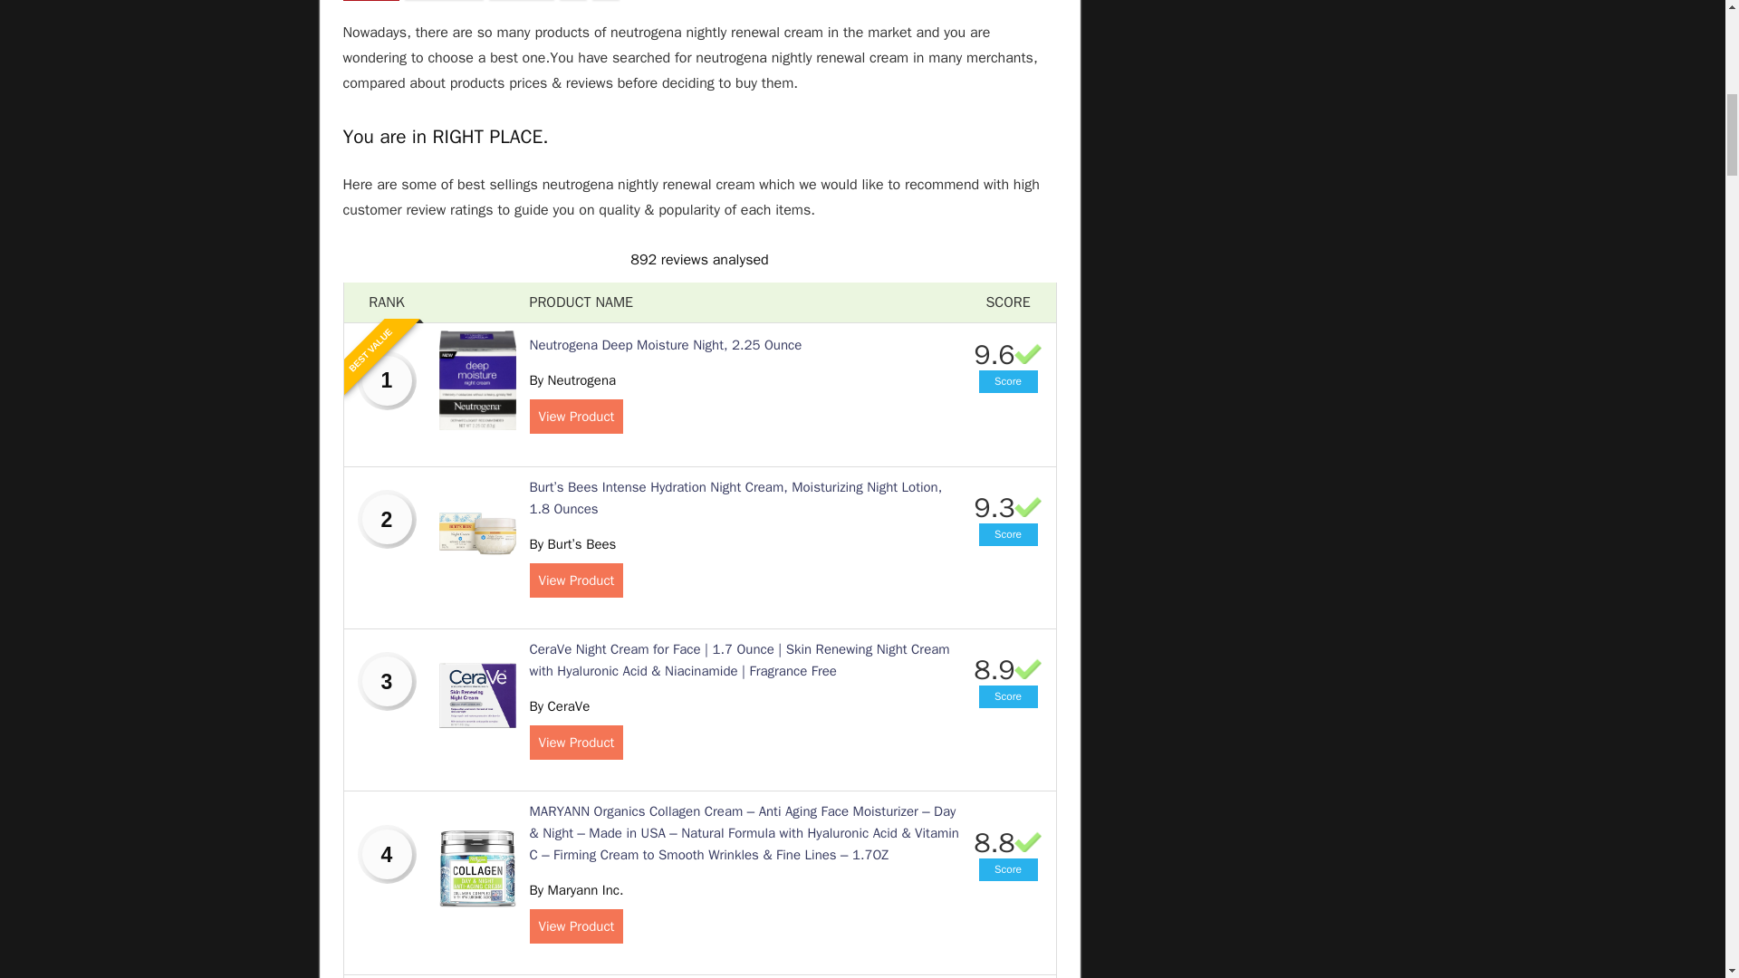 Image resolution: width=1739 pixels, height=978 pixels. What do you see at coordinates (575, 890) in the screenshot?
I see `By Maryann Inc.` at bounding box center [575, 890].